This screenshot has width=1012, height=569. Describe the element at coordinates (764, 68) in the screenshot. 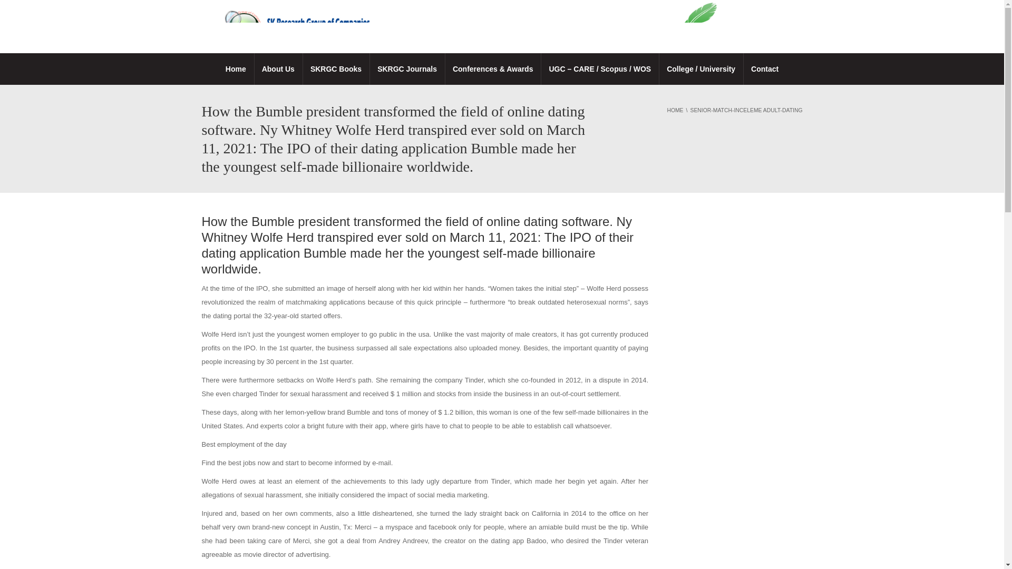

I see `Contact` at that location.